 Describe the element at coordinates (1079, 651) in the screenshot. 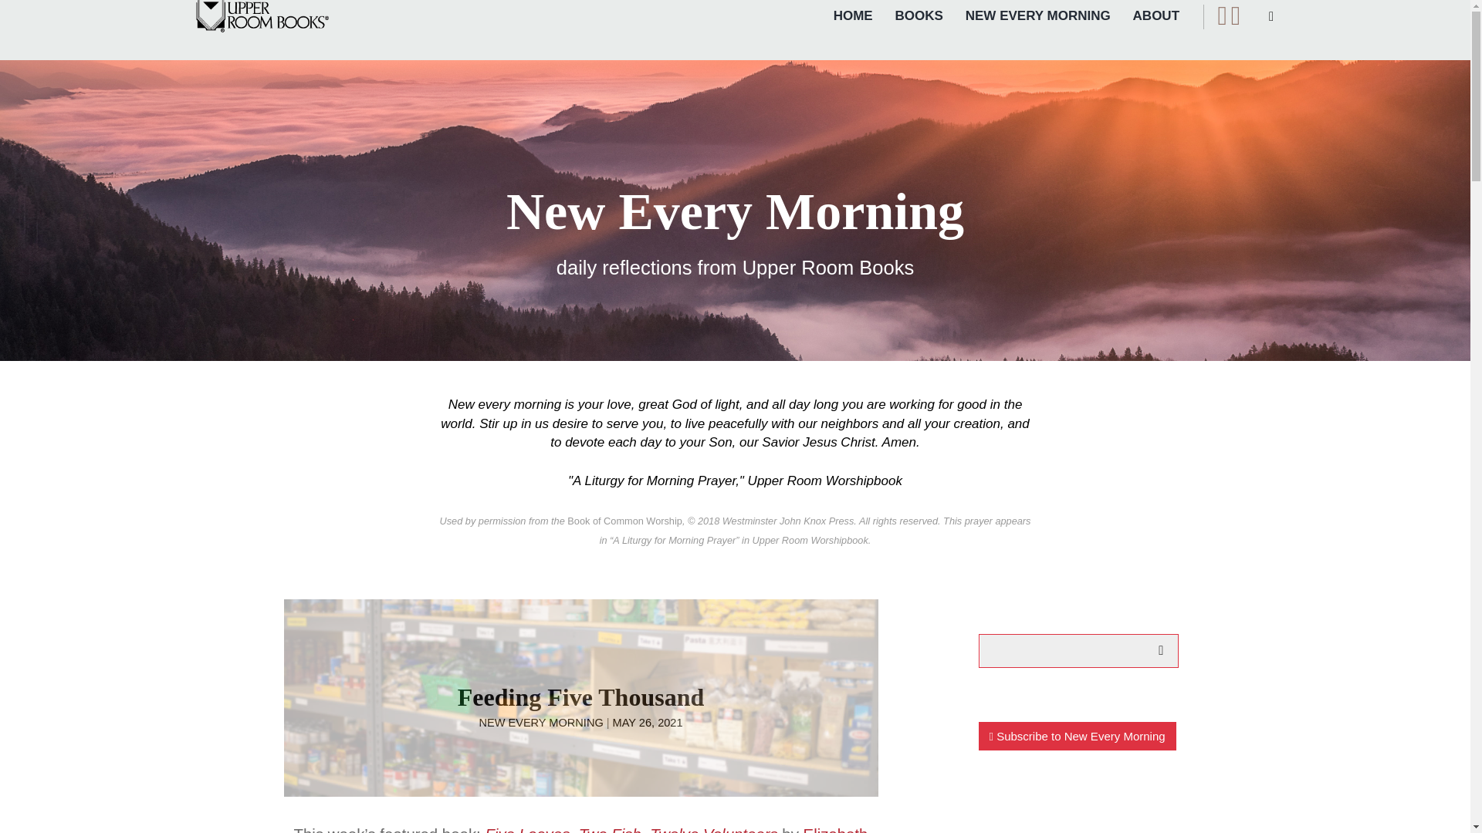

I see `Search for:` at that location.